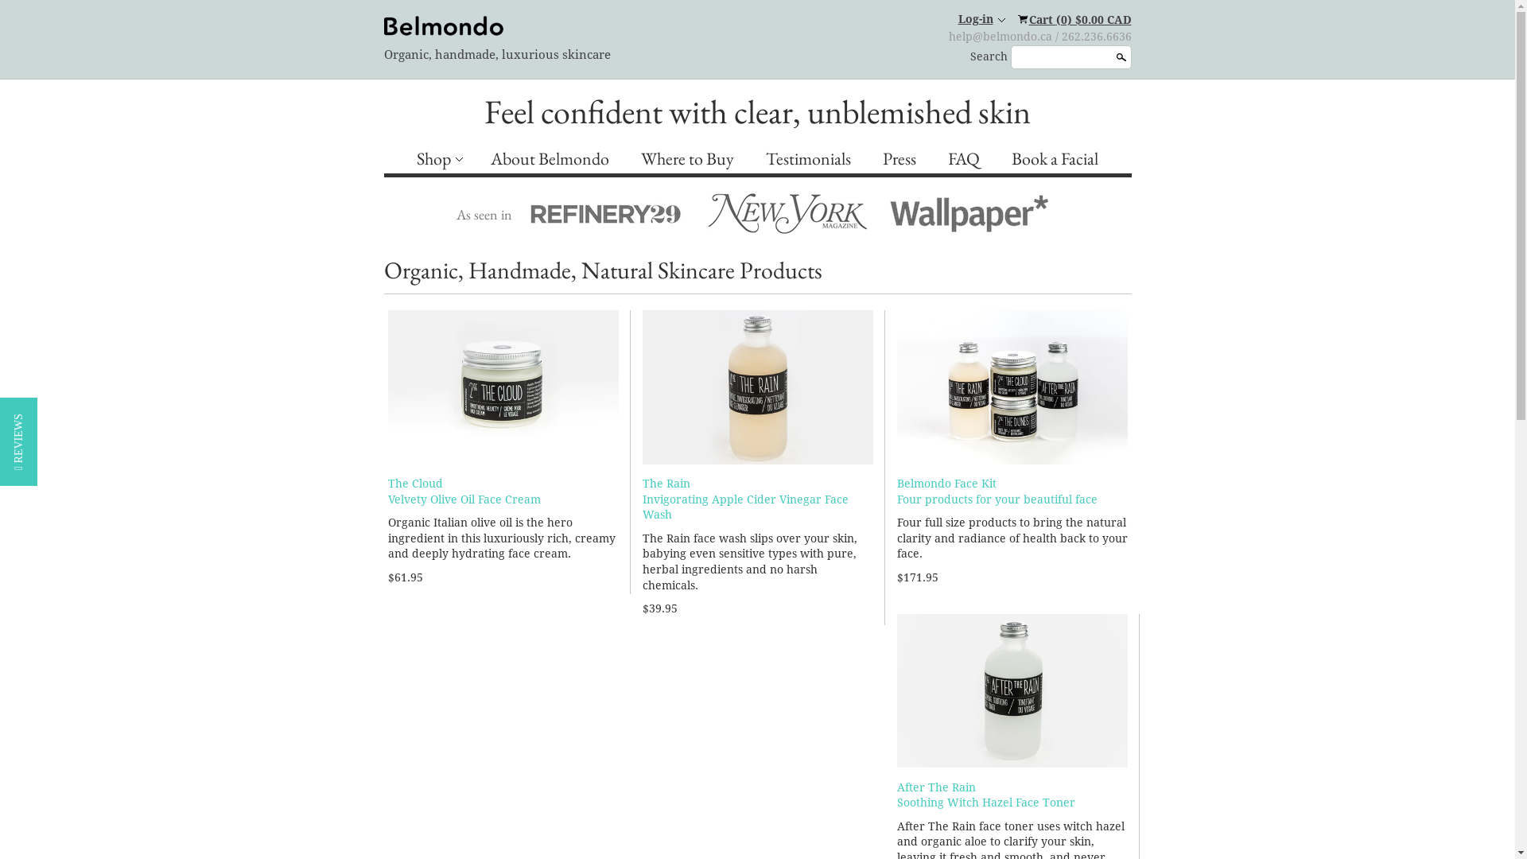  Describe the element at coordinates (550, 159) in the screenshot. I see `About Belmondo` at that location.